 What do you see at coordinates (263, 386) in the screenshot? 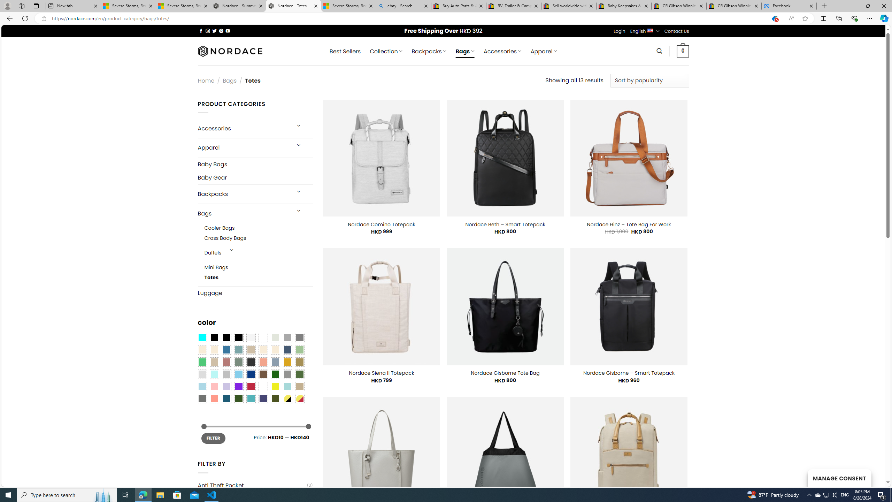
I see `White` at bounding box center [263, 386].